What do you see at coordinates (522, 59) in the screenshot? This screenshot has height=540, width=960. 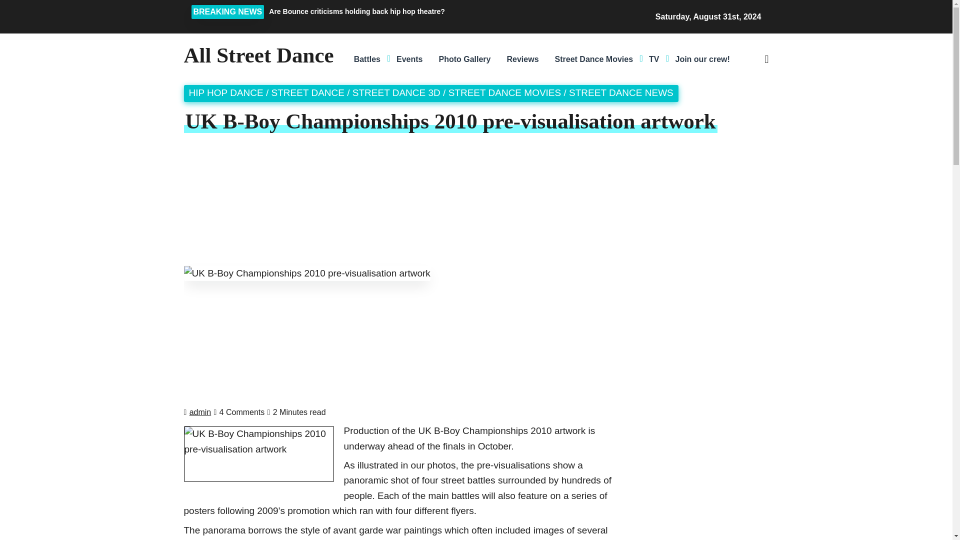 I see `Reviews` at bounding box center [522, 59].